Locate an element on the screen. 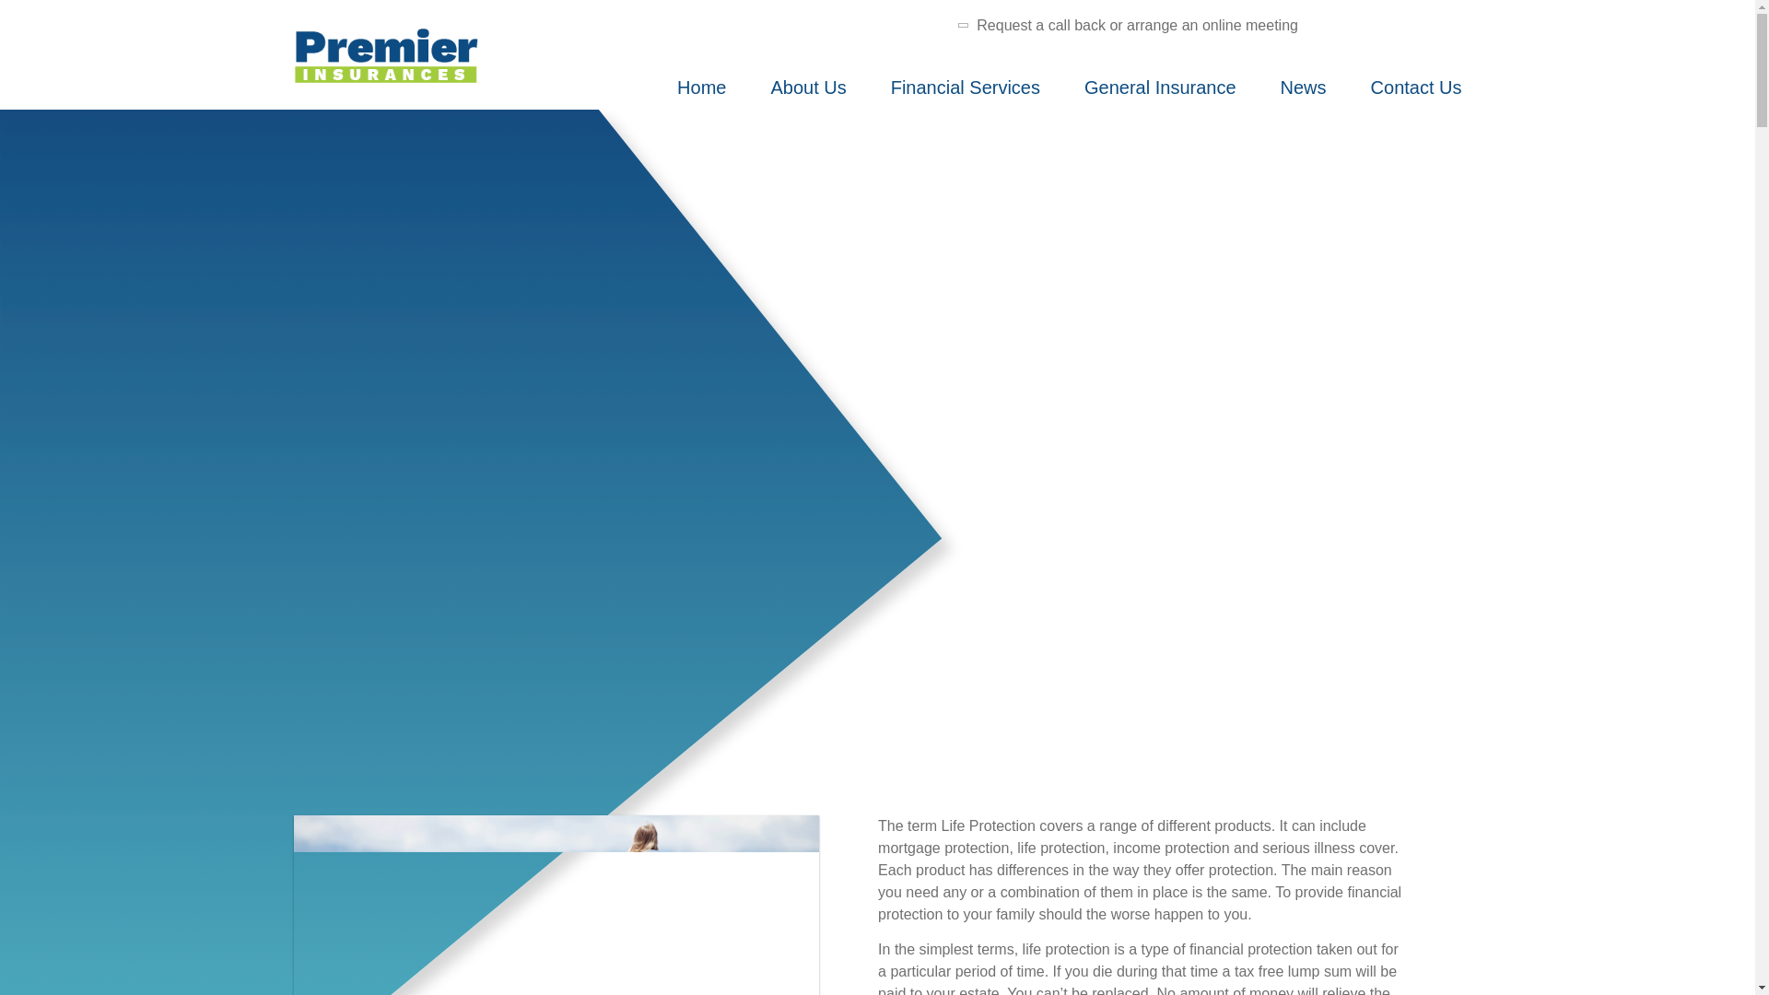  Home is located at coordinates (701, 93).